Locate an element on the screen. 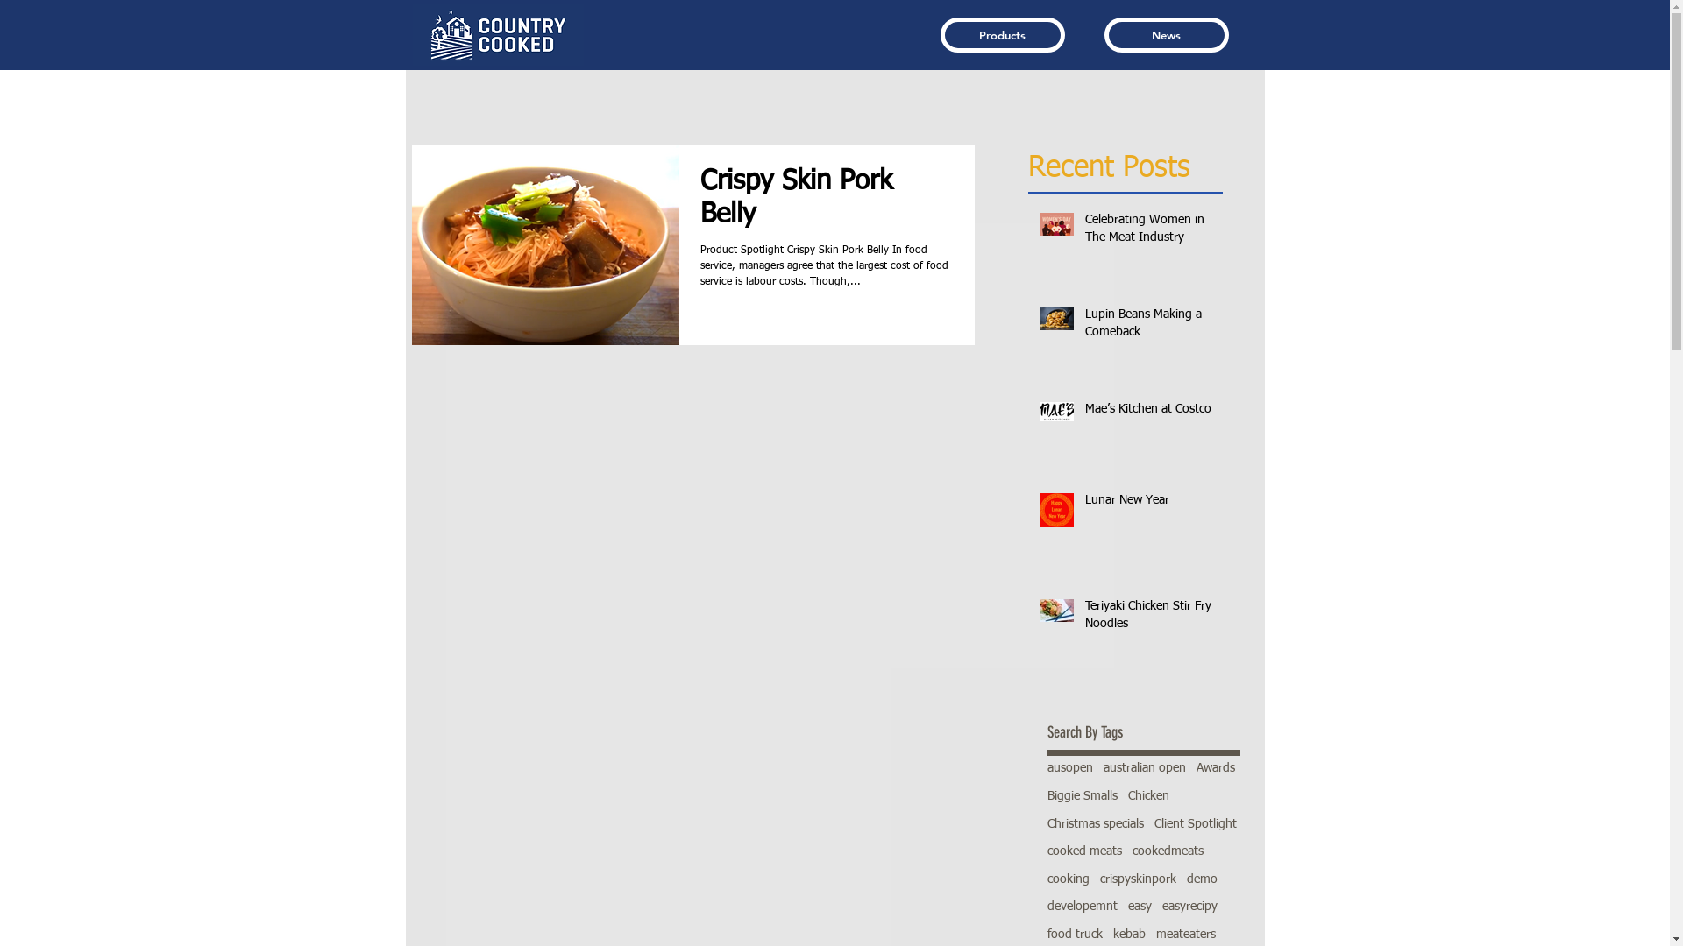 The width and height of the screenshot is (1683, 946). Celebrating Women in The Meat Industry is located at coordinates (1148, 233).